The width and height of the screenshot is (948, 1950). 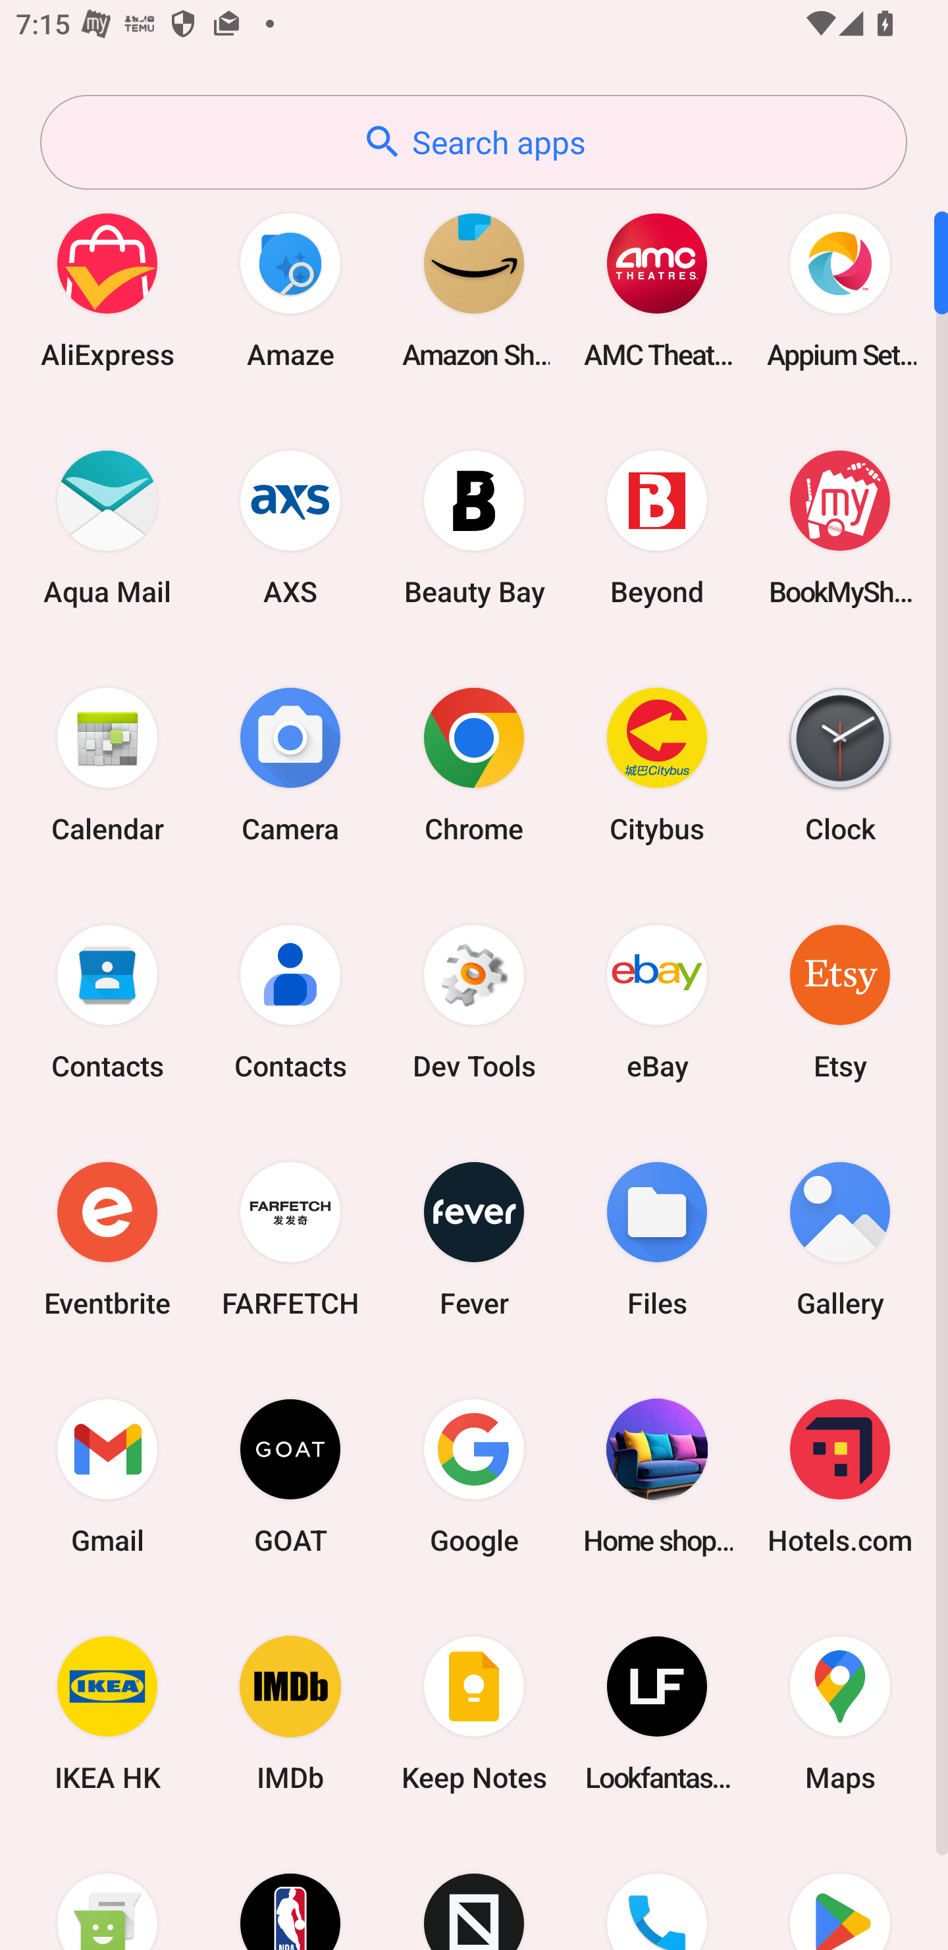 What do you see at coordinates (107, 1001) in the screenshot?
I see `Contacts` at bounding box center [107, 1001].